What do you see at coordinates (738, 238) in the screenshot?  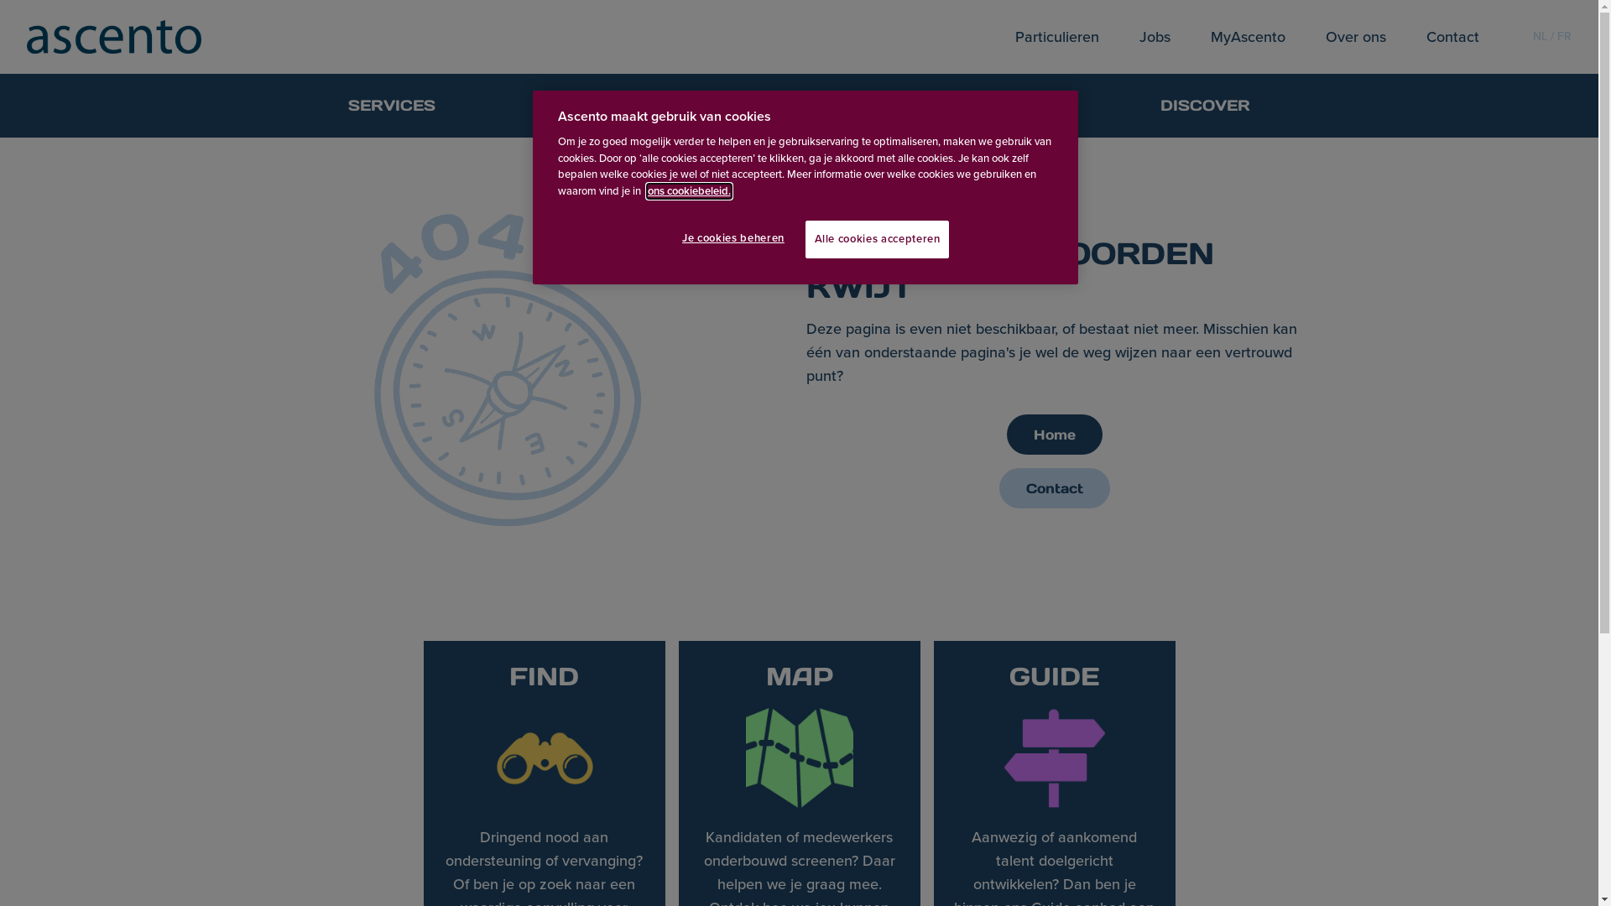 I see `Je cookies beheren` at bounding box center [738, 238].